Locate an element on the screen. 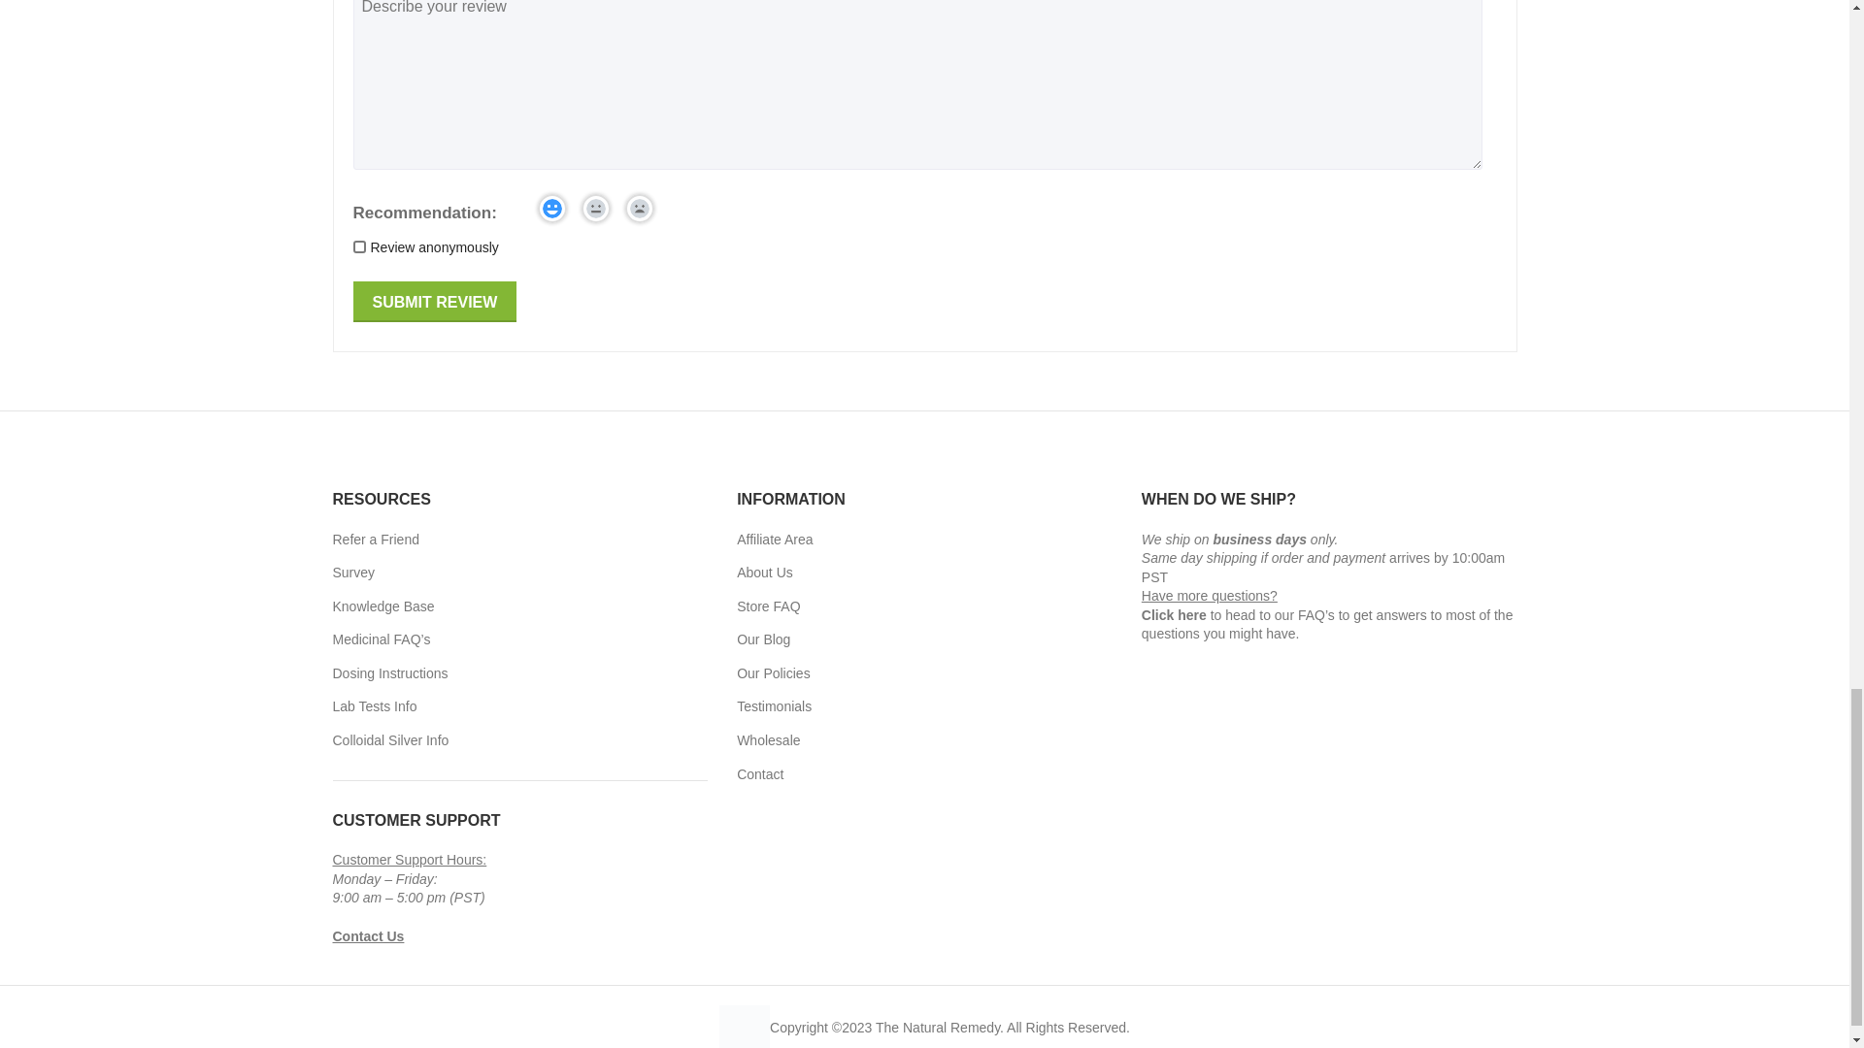  Submit Review is located at coordinates (435, 301).